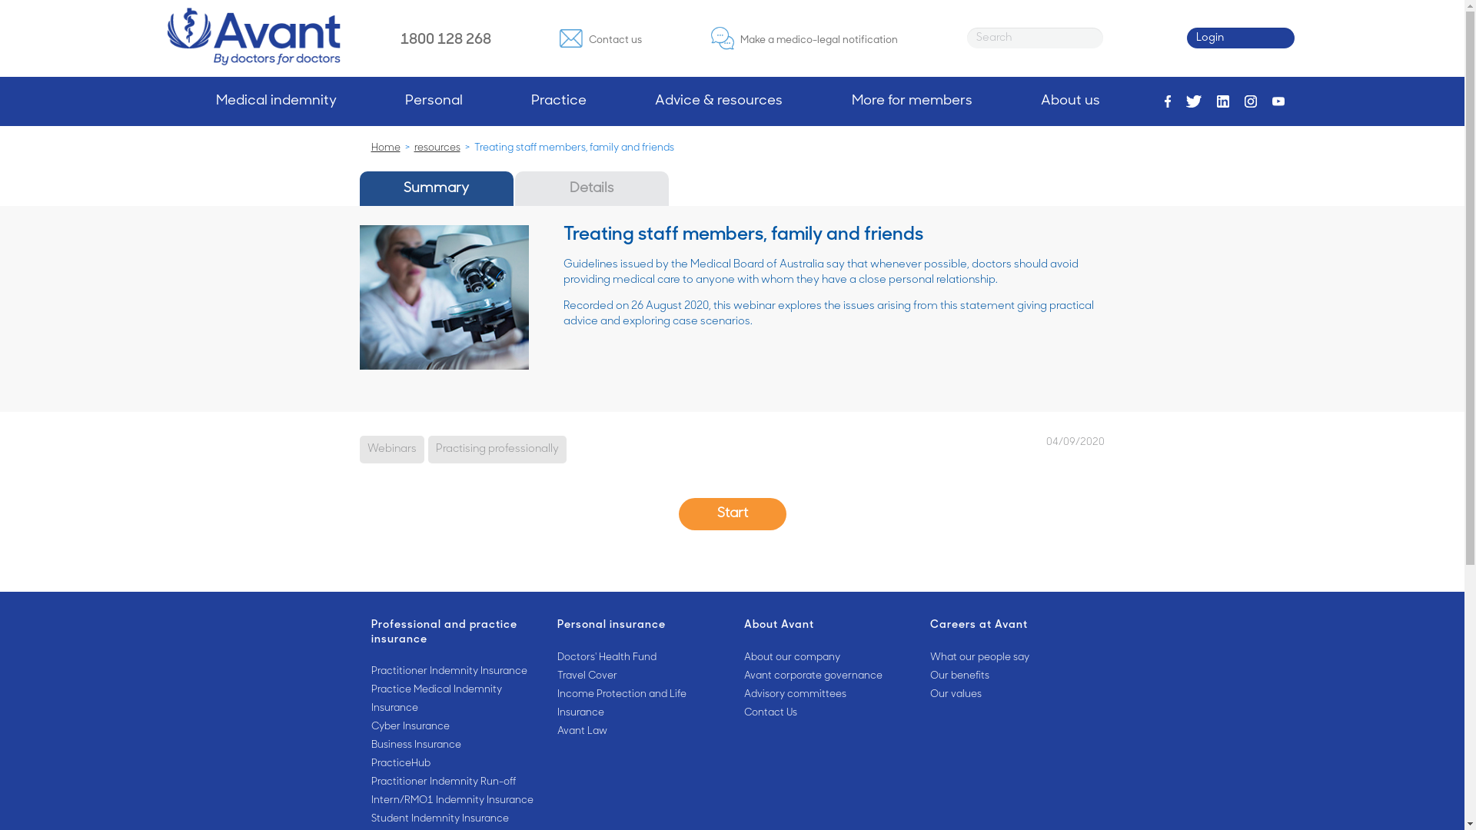 This screenshot has height=830, width=1476. Describe the element at coordinates (1168, 101) in the screenshot. I see `facebook.com/avantmutual` at that location.